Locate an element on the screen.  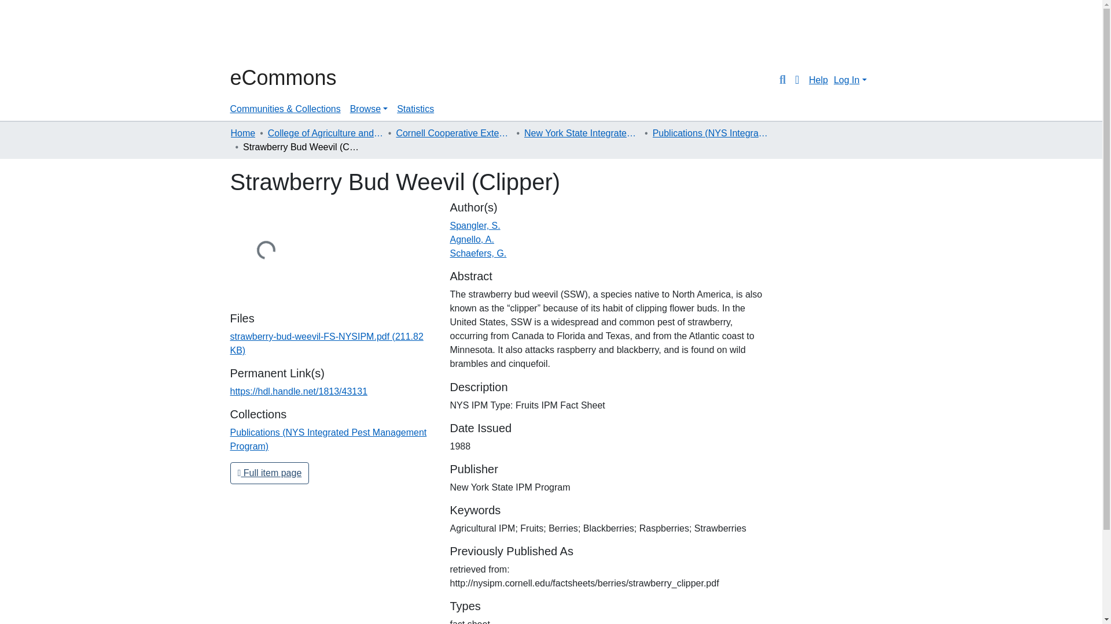
eCommons is located at coordinates (283, 77).